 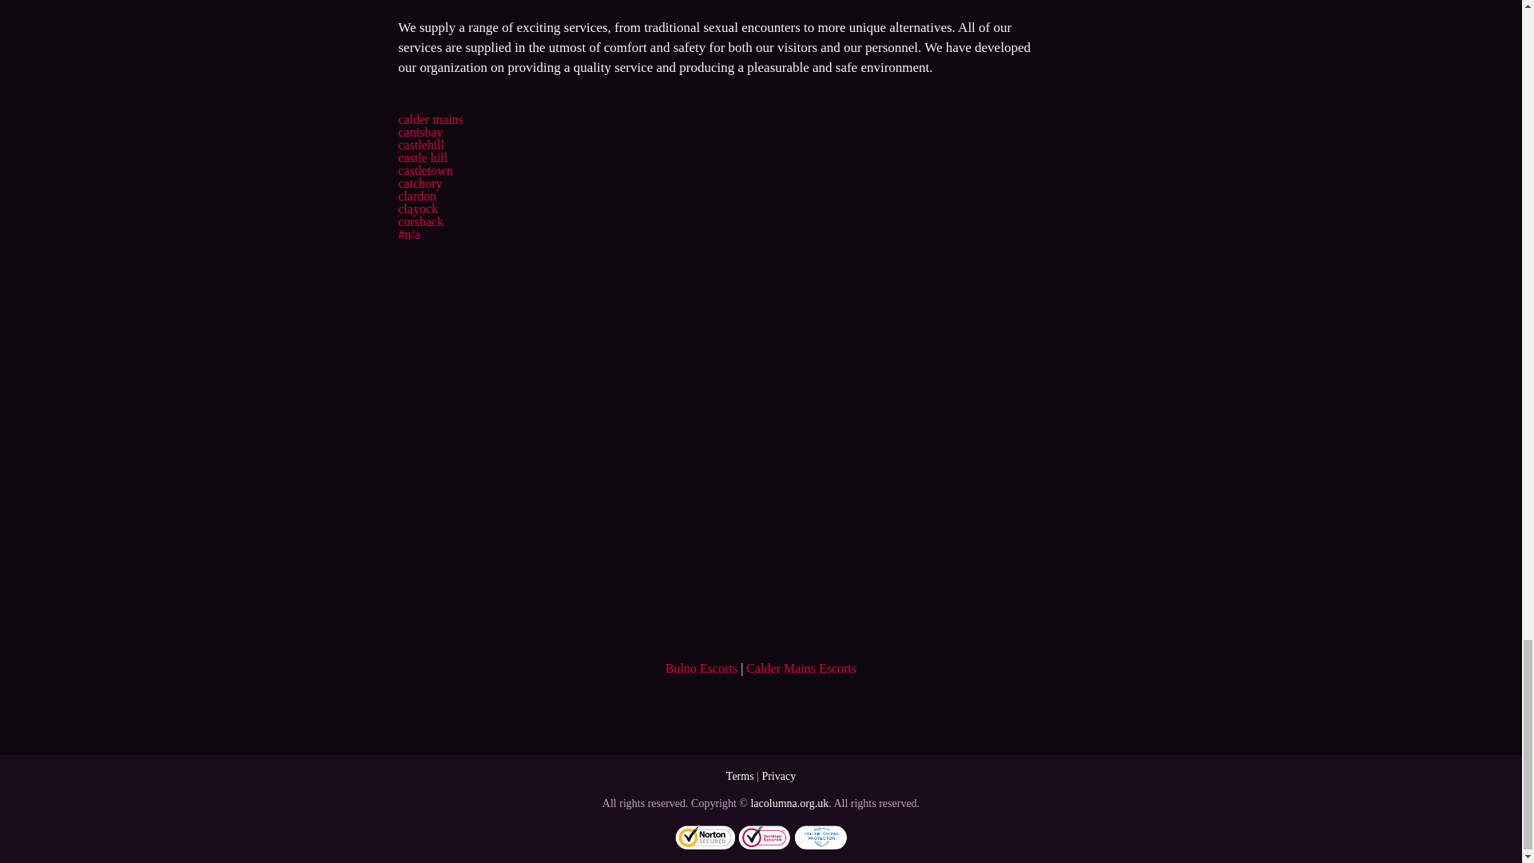 I want to click on canisbay, so click(x=420, y=131).